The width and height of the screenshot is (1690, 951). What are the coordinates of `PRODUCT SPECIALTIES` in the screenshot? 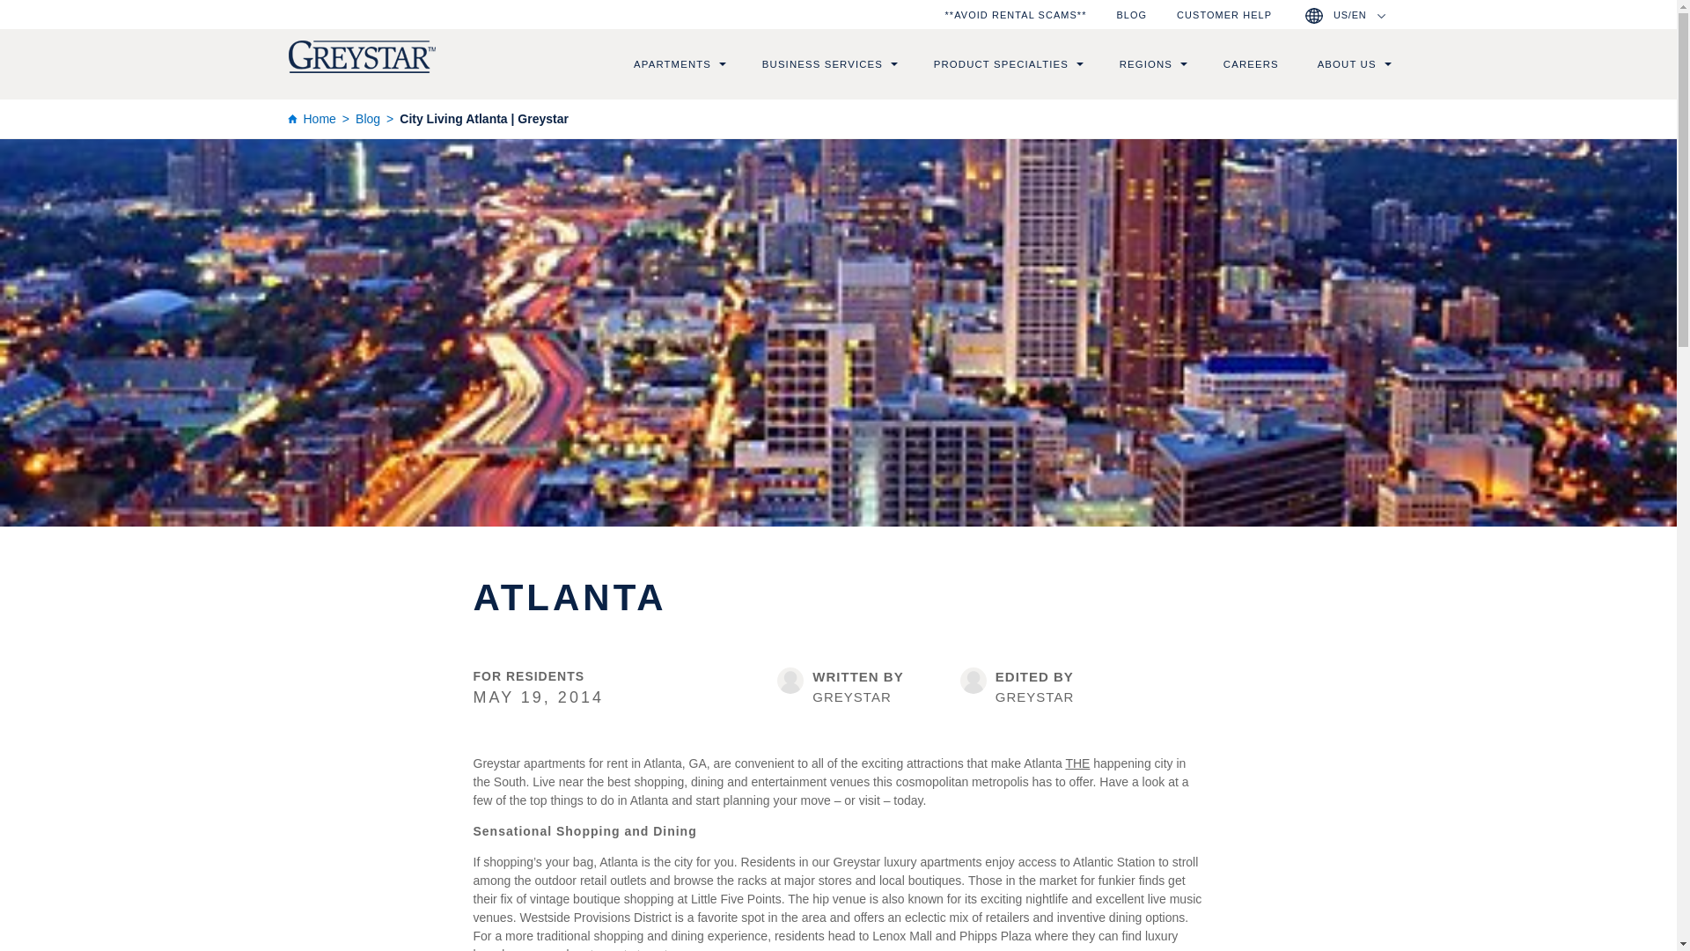 It's located at (1001, 64).